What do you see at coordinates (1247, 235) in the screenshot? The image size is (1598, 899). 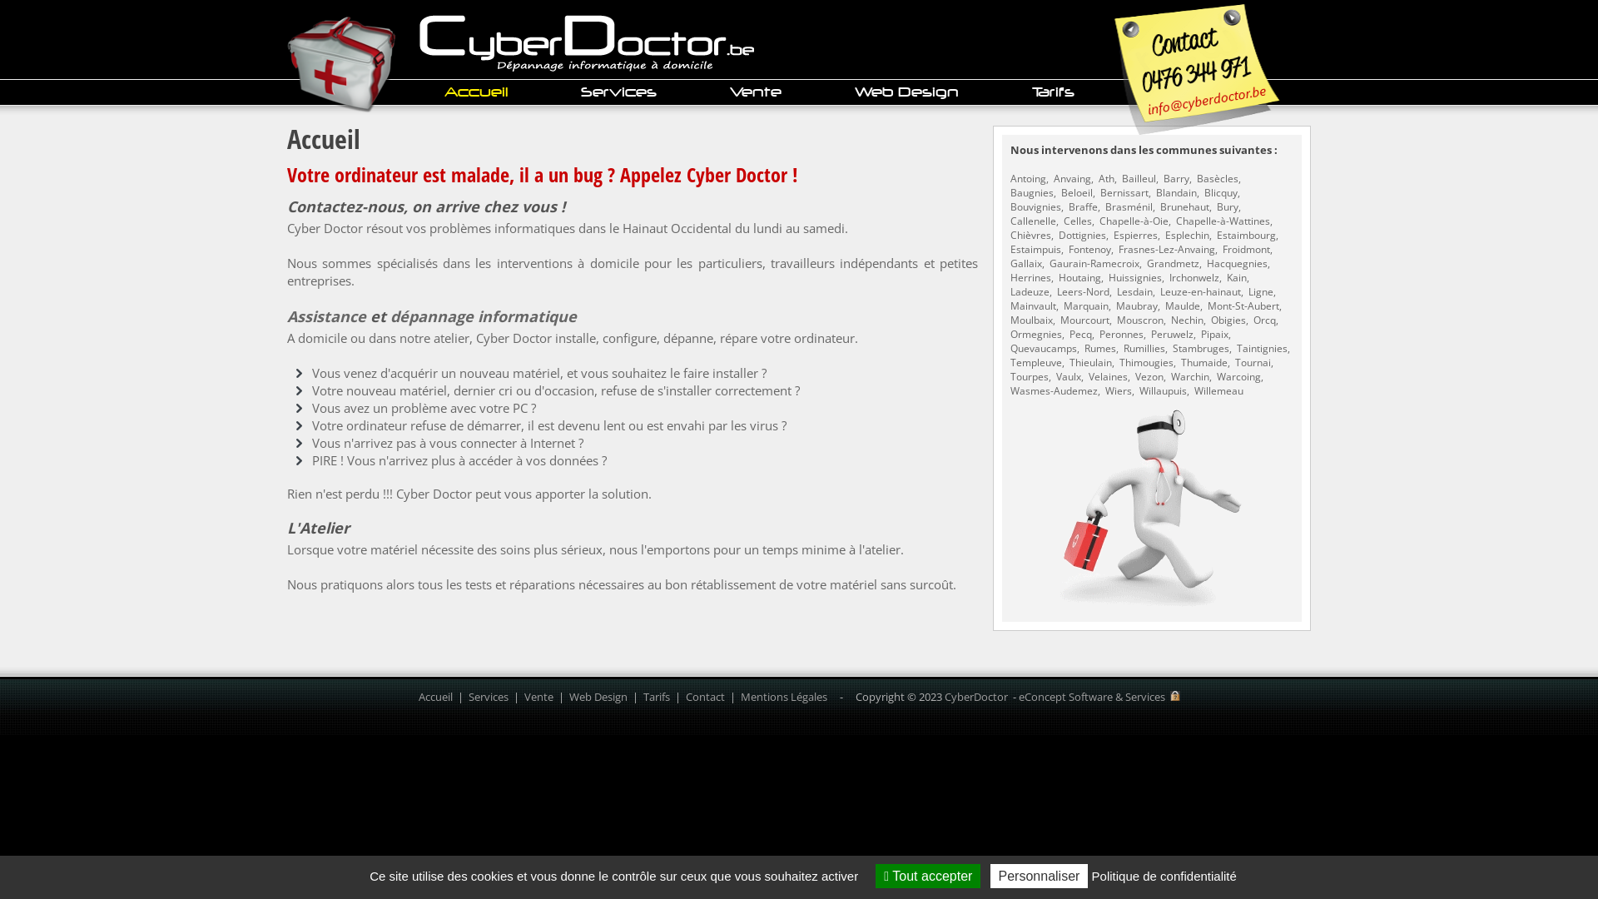 I see `Estaimbourg` at bounding box center [1247, 235].